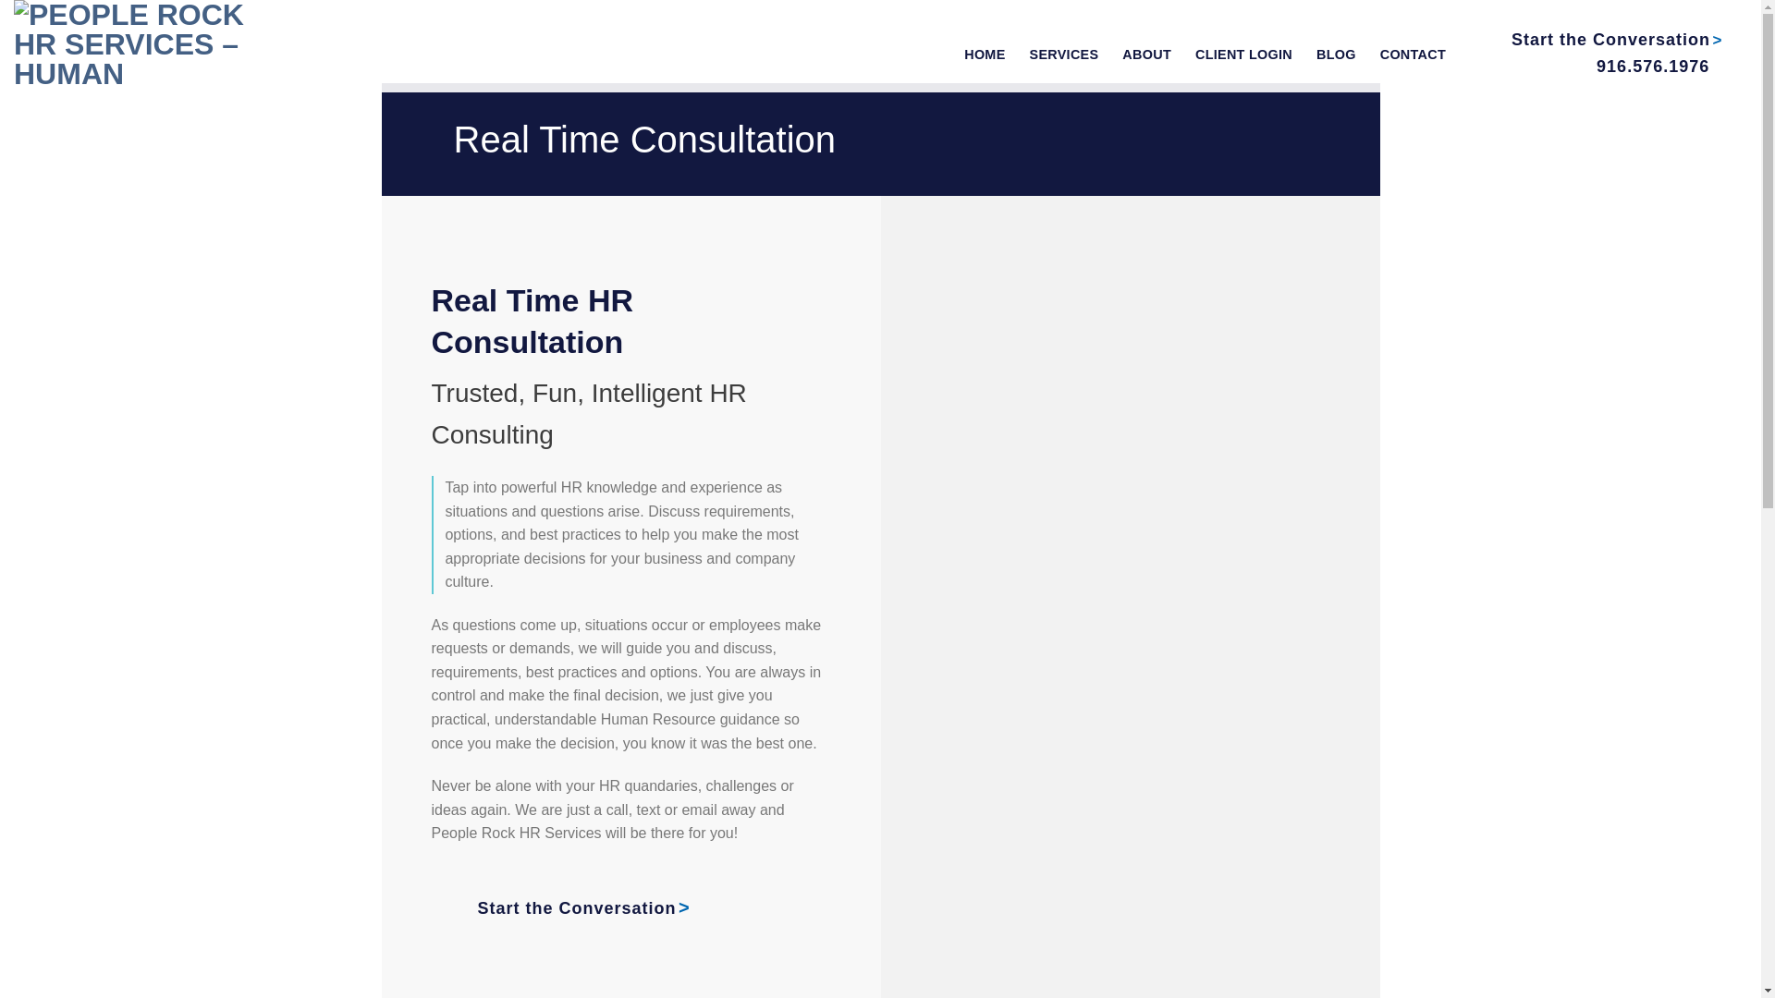 The width and height of the screenshot is (1775, 998). What do you see at coordinates (1242, 54) in the screenshot?
I see `CLIENT LOGIN` at bounding box center [1242, 54].